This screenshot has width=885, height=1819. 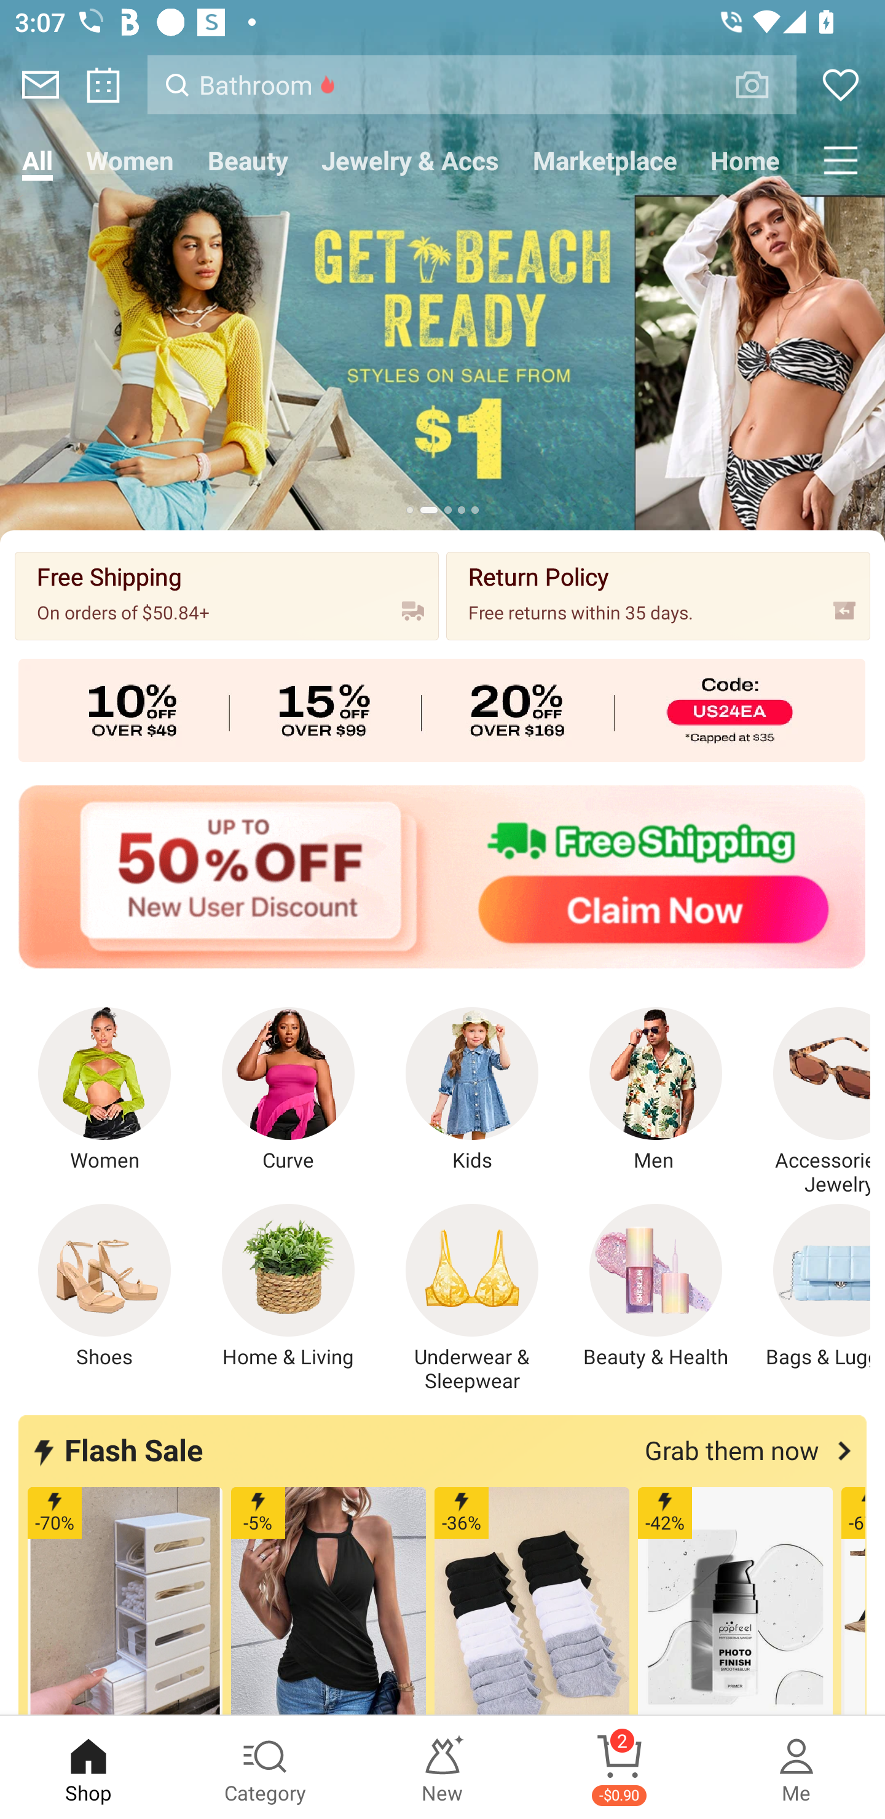 I want to click on Cart 2 -$0.90, so click(x=619, y=1767).